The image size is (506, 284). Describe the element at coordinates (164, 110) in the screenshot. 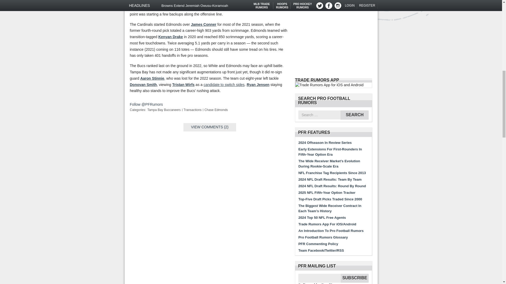

I see `View all posts in Tampa Bay Buccaneers` at that location.